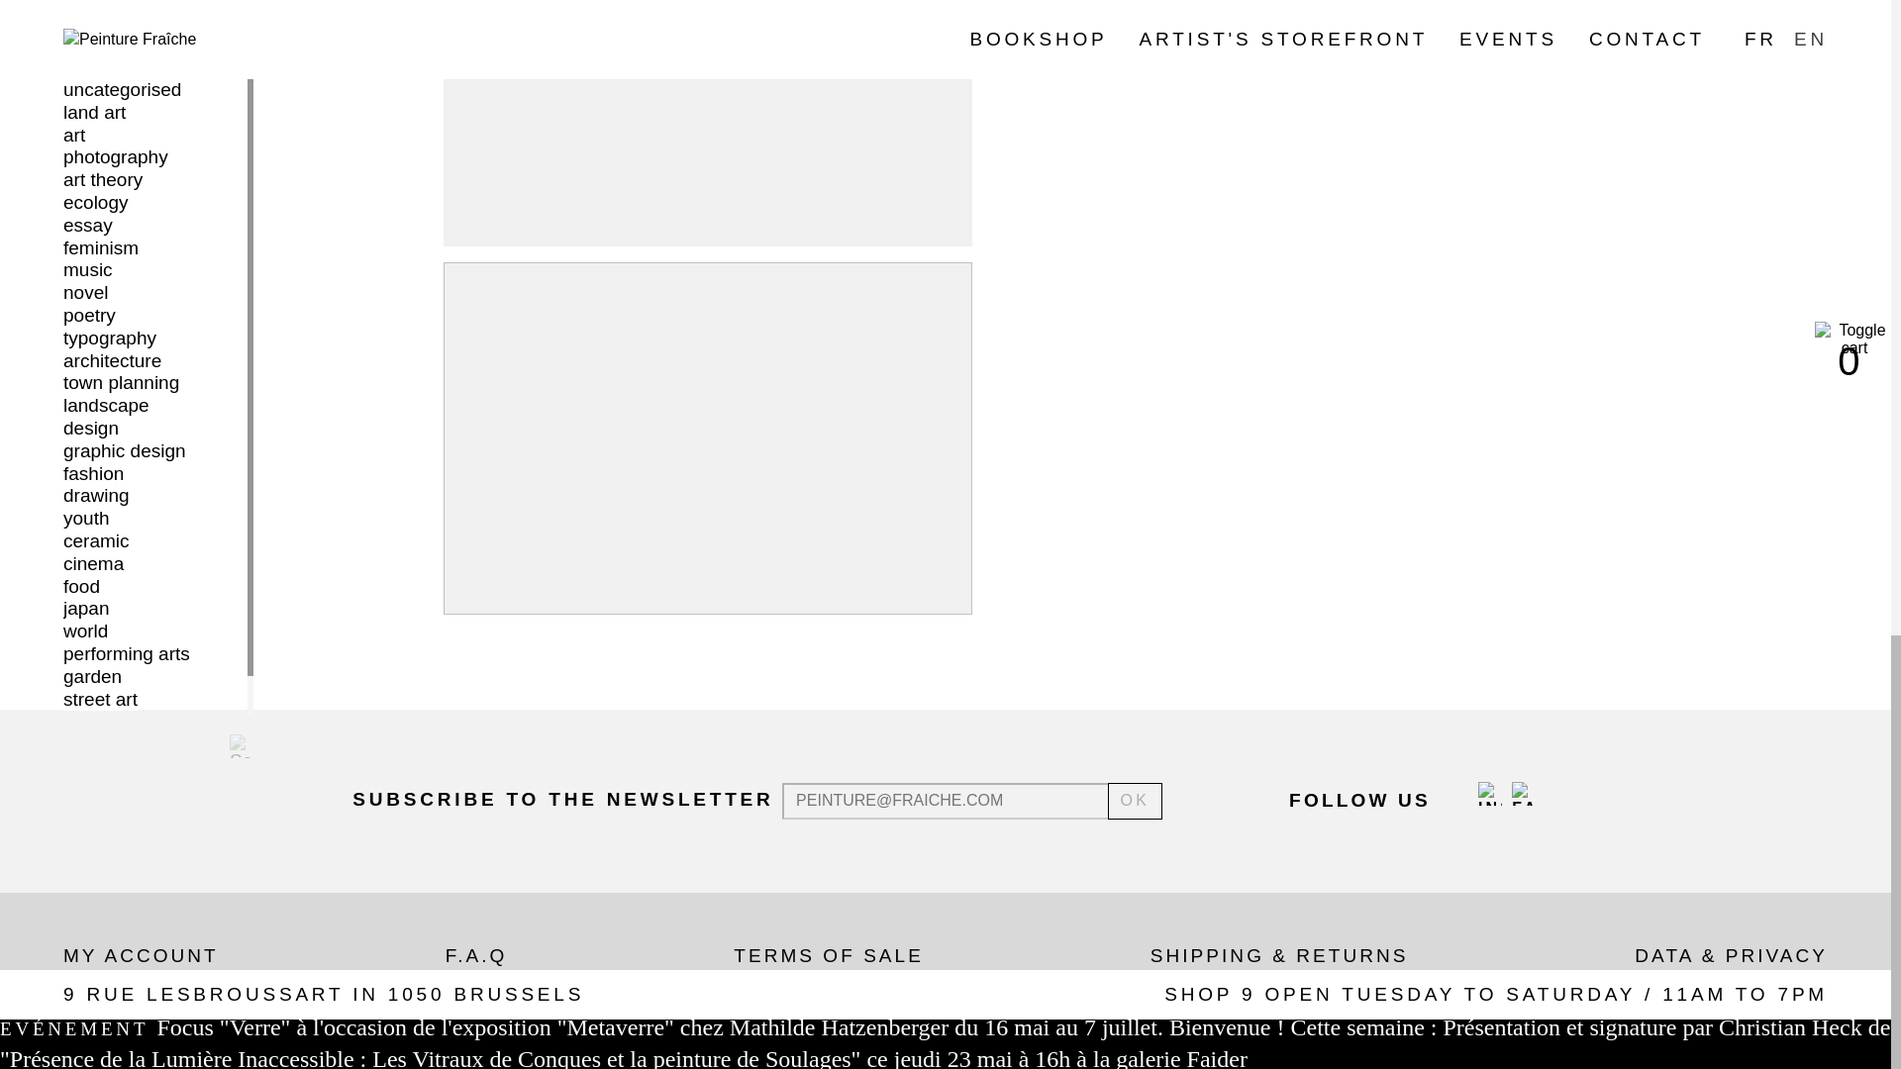 This screenshot has height=1069, width=1901. Describe the element at coordinates (475, 955) in the screenshot. I see `F.A.Q` at that location.